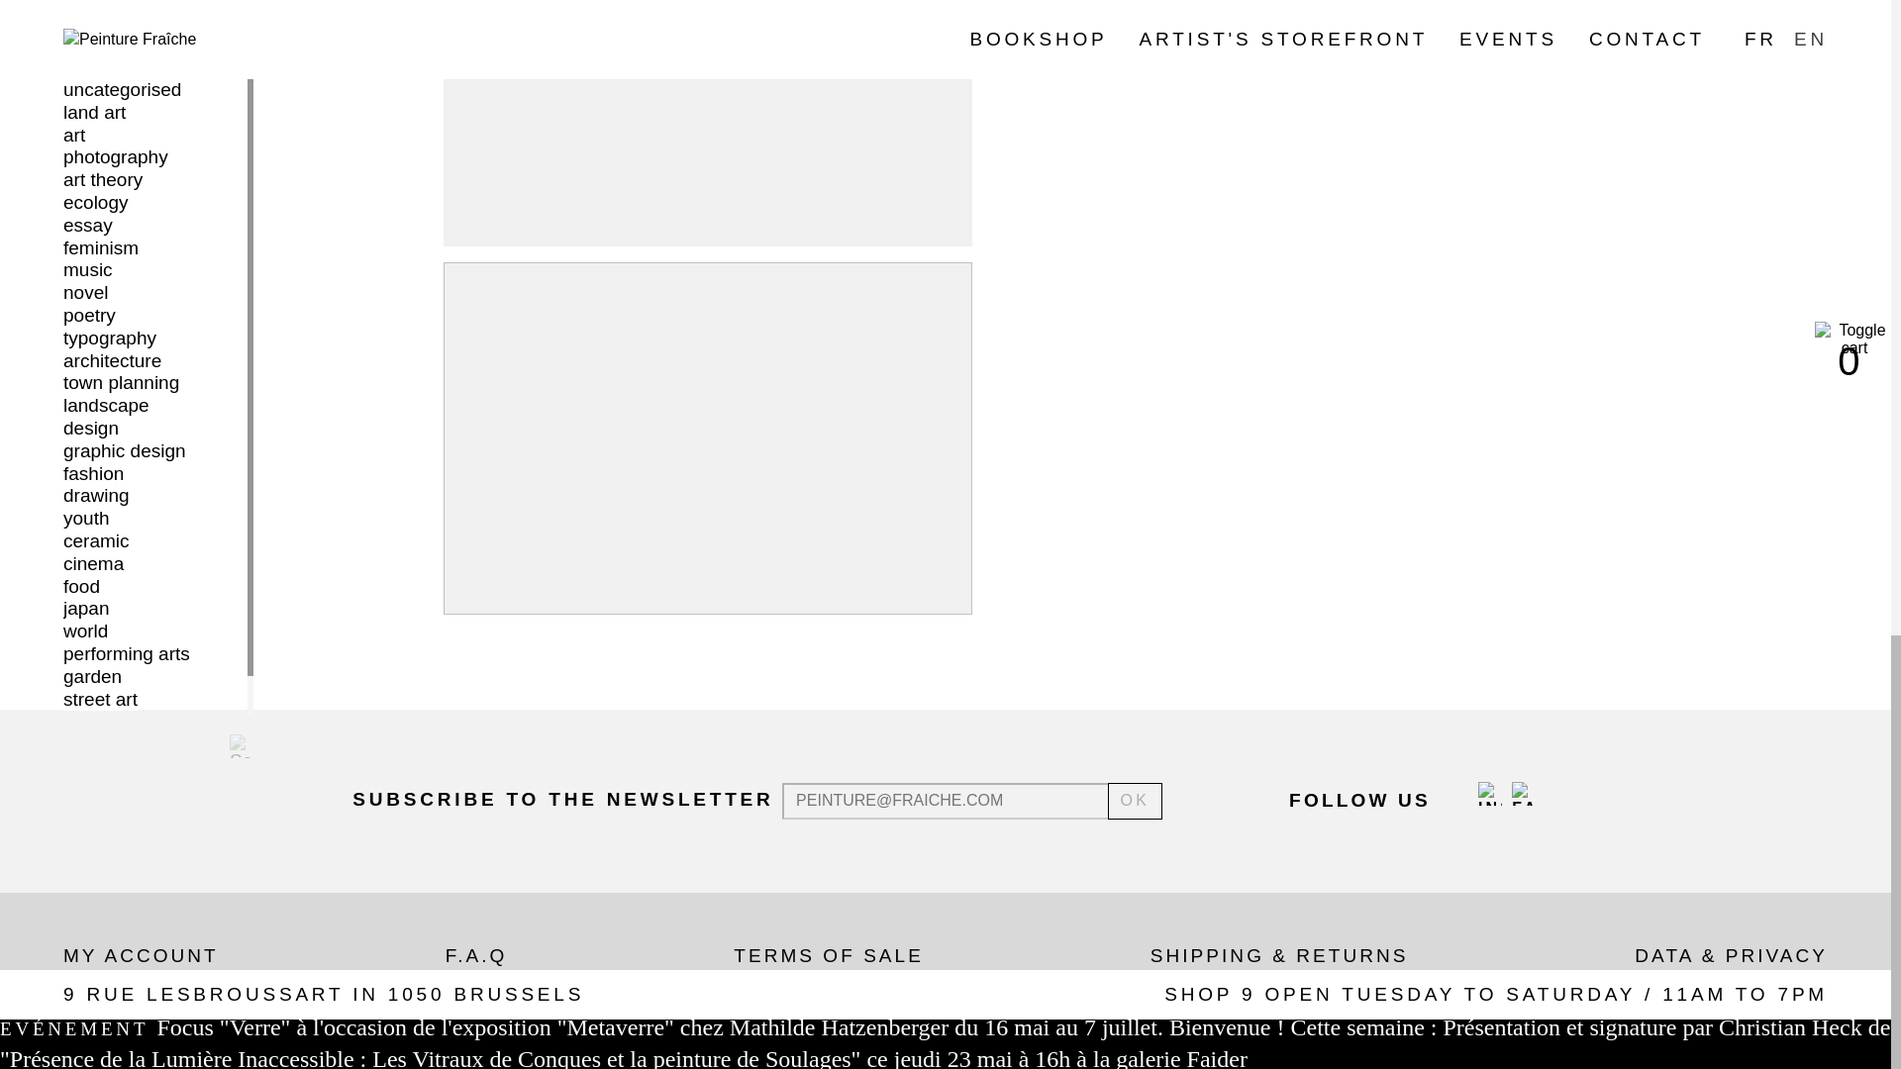 This screenshot has height=1069, width=1901. Describe the element at coordinates (475, 955) in the screenshot. I see `F.A.Q` at that location.